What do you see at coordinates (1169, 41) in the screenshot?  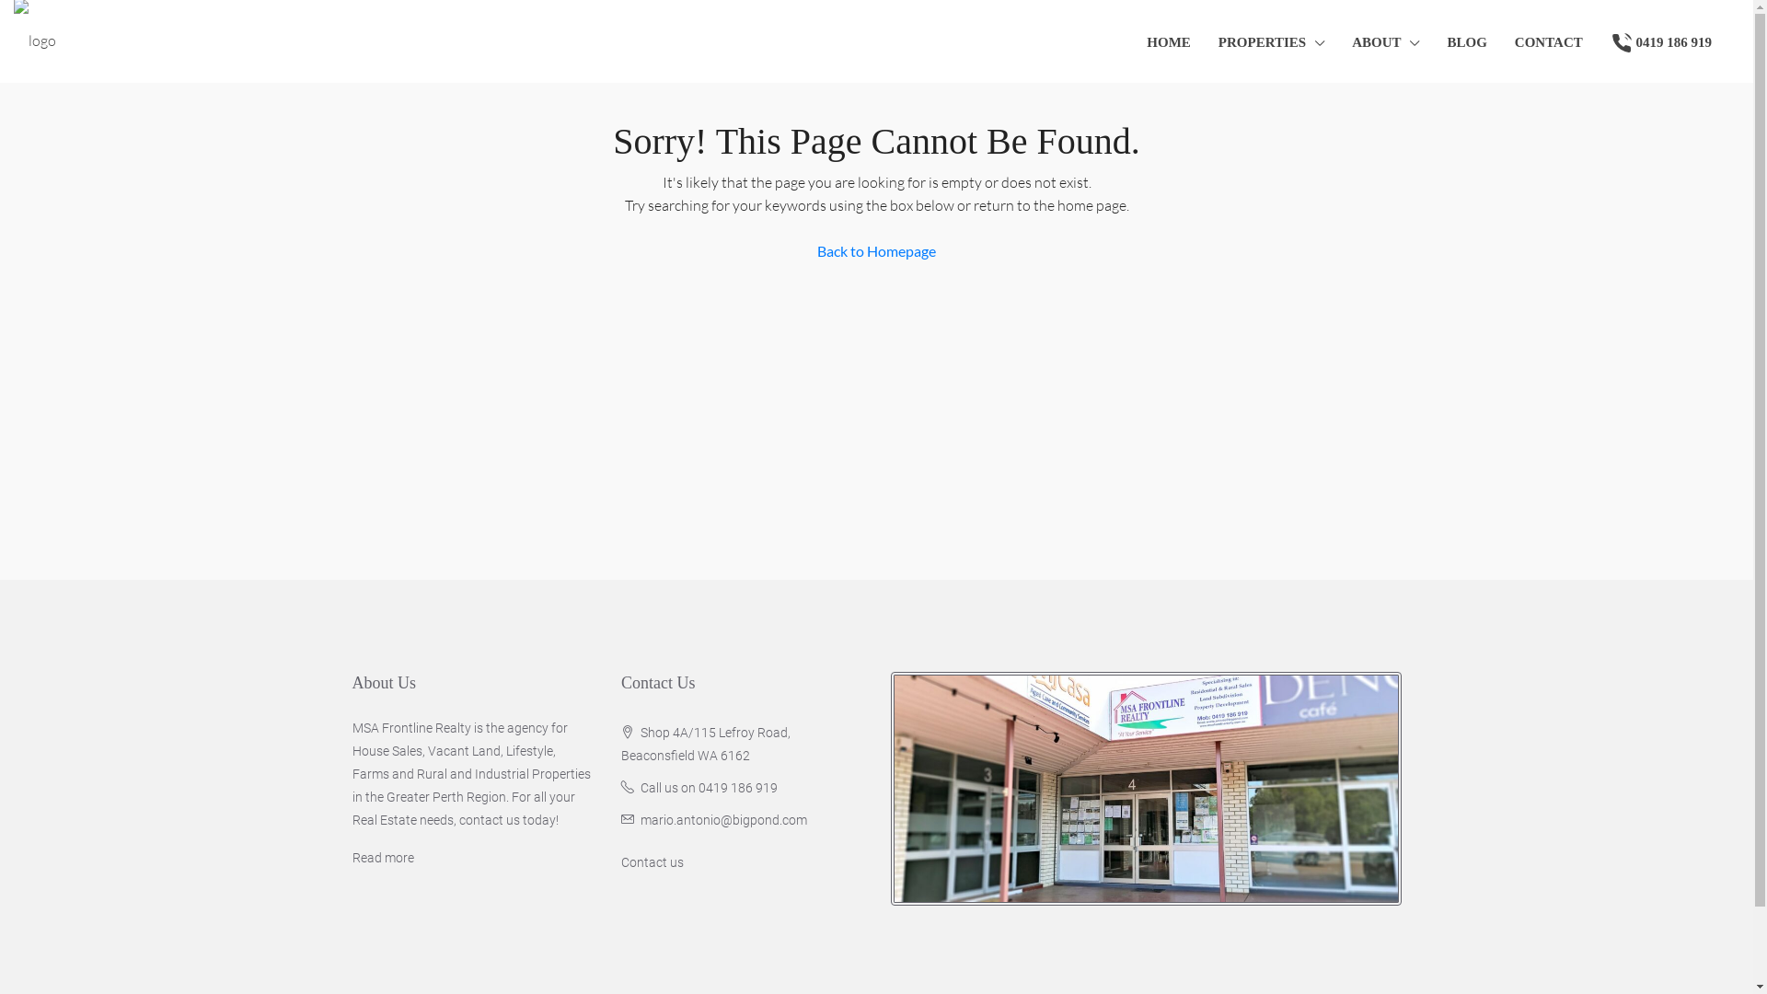 I see `HOME` at bounding box center [1169, 41].